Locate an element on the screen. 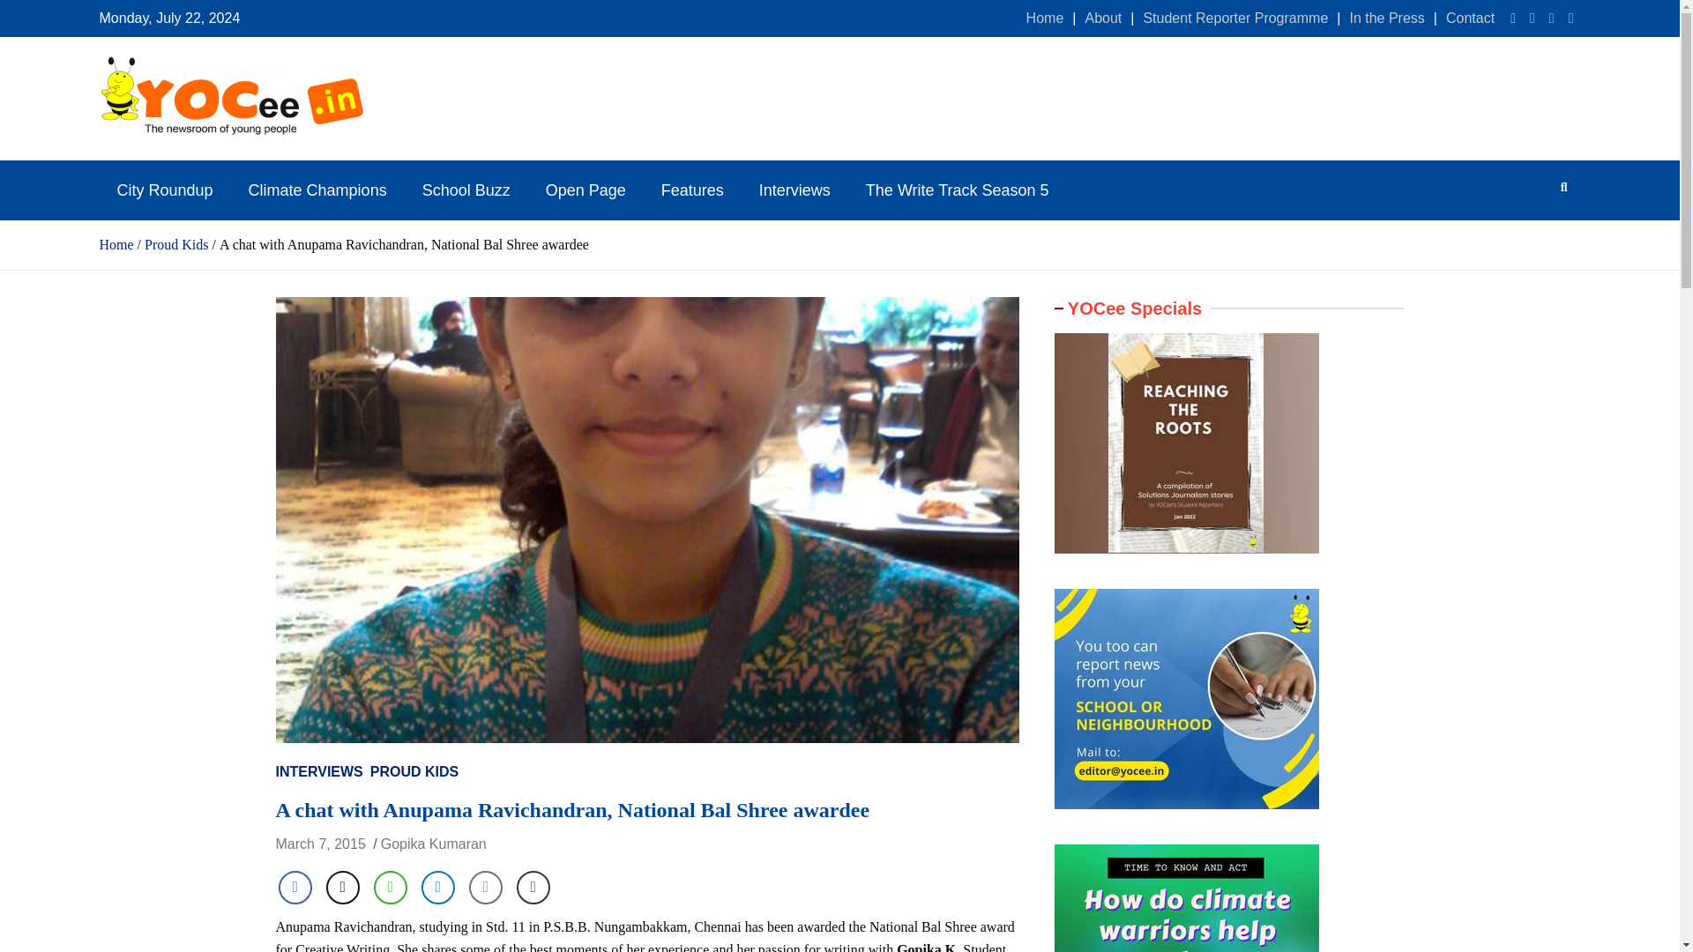 The image size is (1693, 952). City Roundup is located at coordinates (164, 190).